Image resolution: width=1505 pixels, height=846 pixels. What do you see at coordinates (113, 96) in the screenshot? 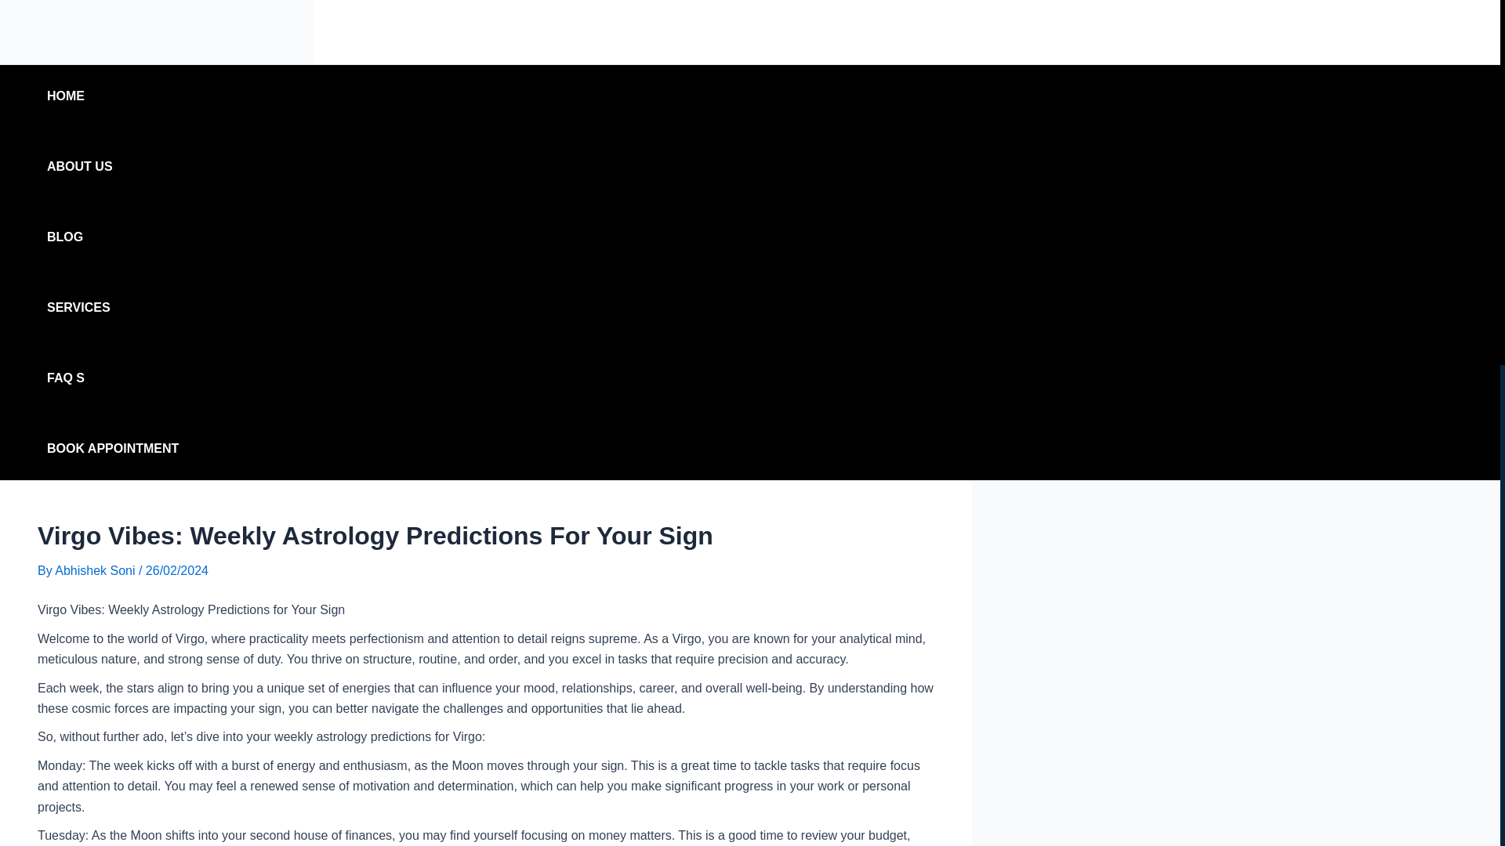
I see `HOME` at bounding box center [113, 96].